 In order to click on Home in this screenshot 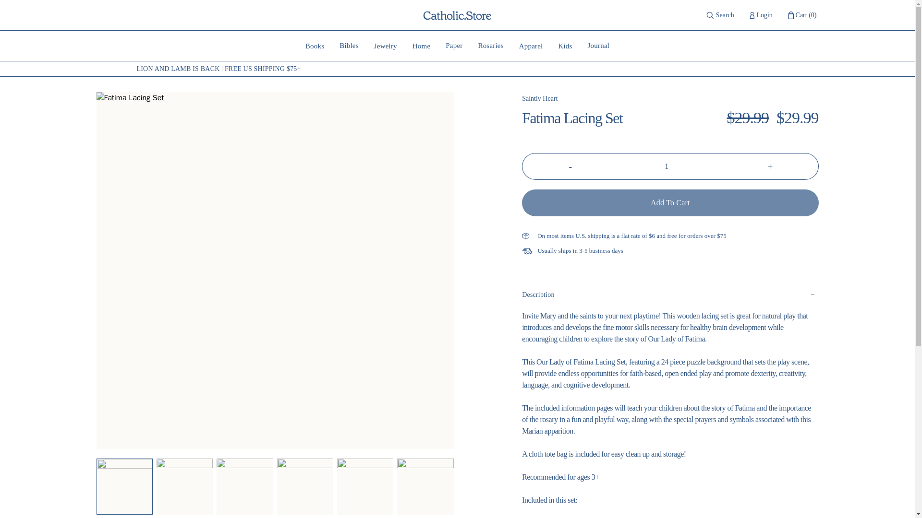, I will do `click(570, 166)`.